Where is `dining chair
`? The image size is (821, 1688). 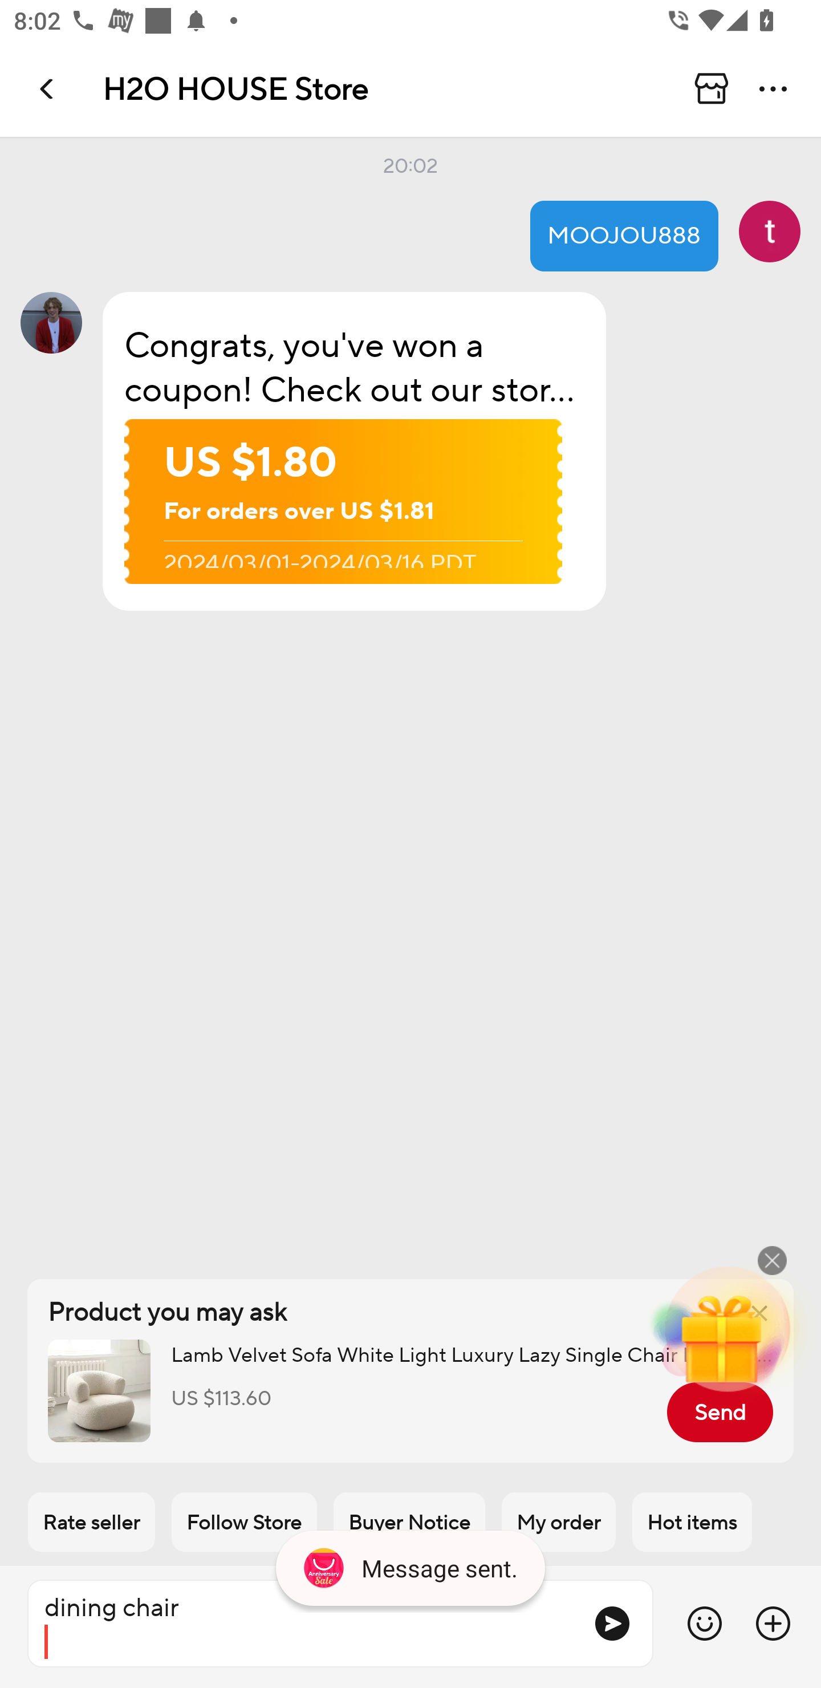 dining chair
 is located at coordinates (302, 1624).